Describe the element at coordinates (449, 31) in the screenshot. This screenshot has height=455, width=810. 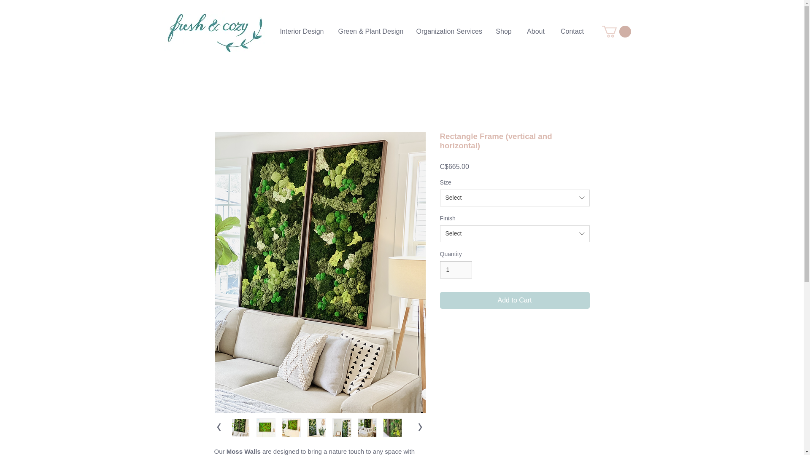
I see `Organization Services` at that location.